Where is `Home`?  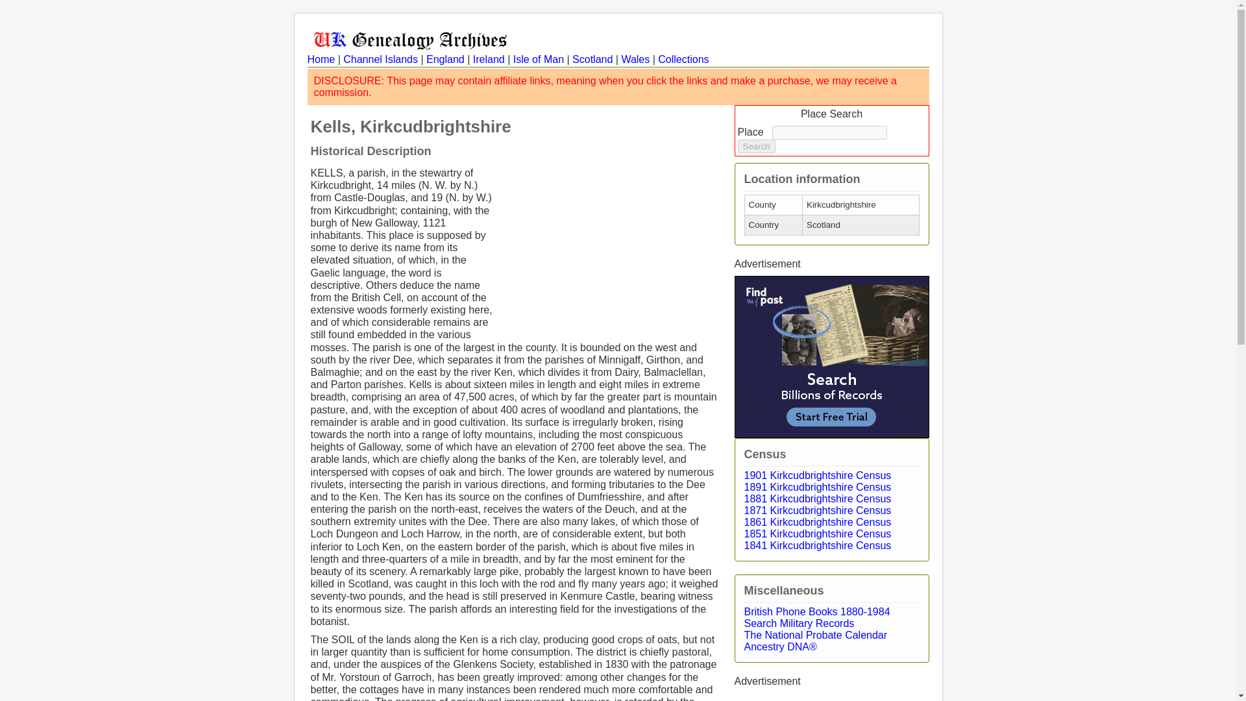
Home is located at coordinates (321, 60).